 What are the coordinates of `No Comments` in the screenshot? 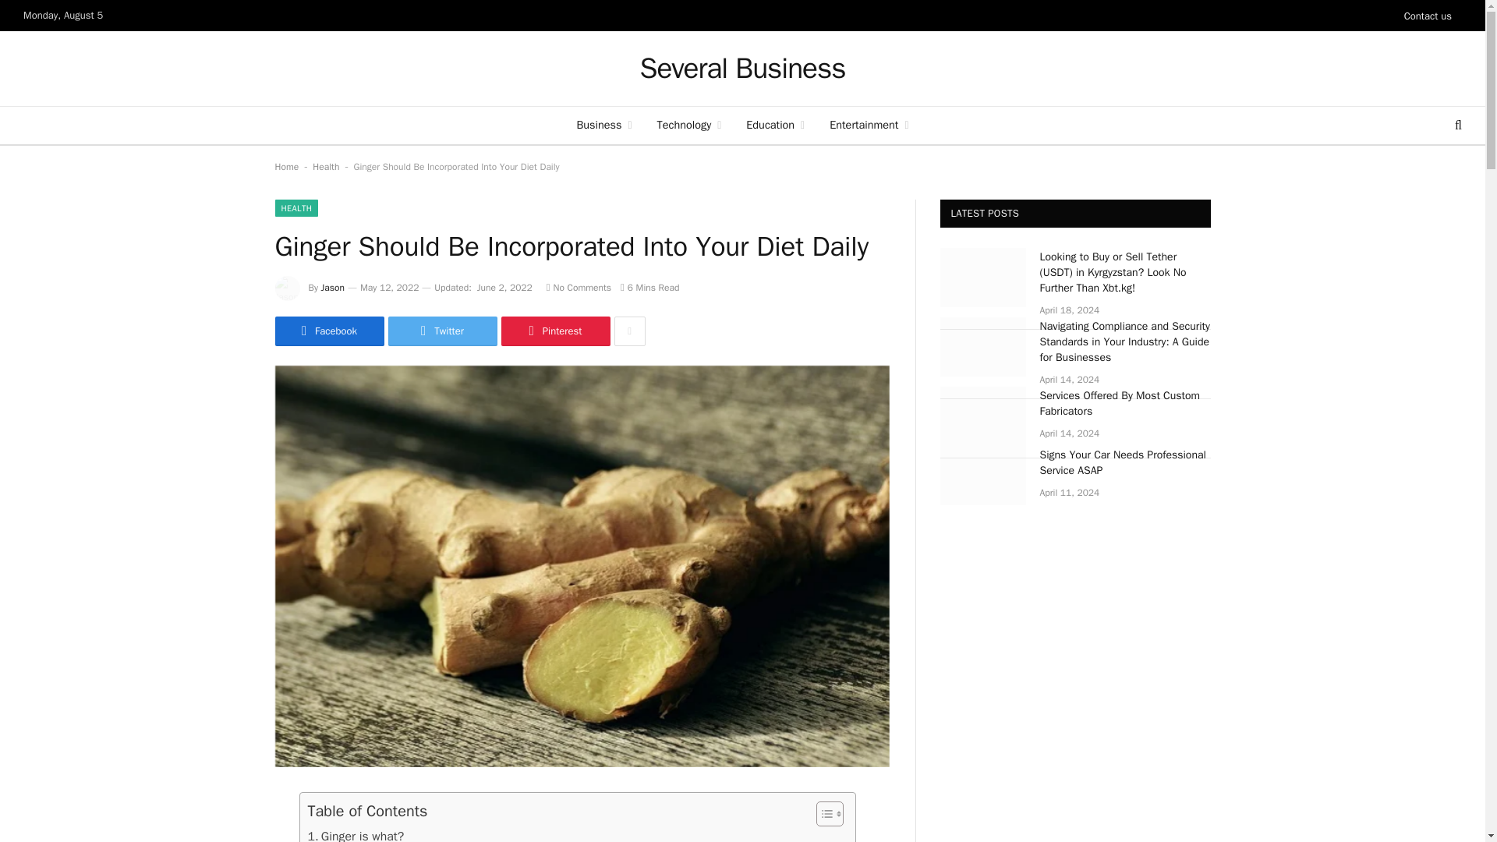 It's located at (579, 287).